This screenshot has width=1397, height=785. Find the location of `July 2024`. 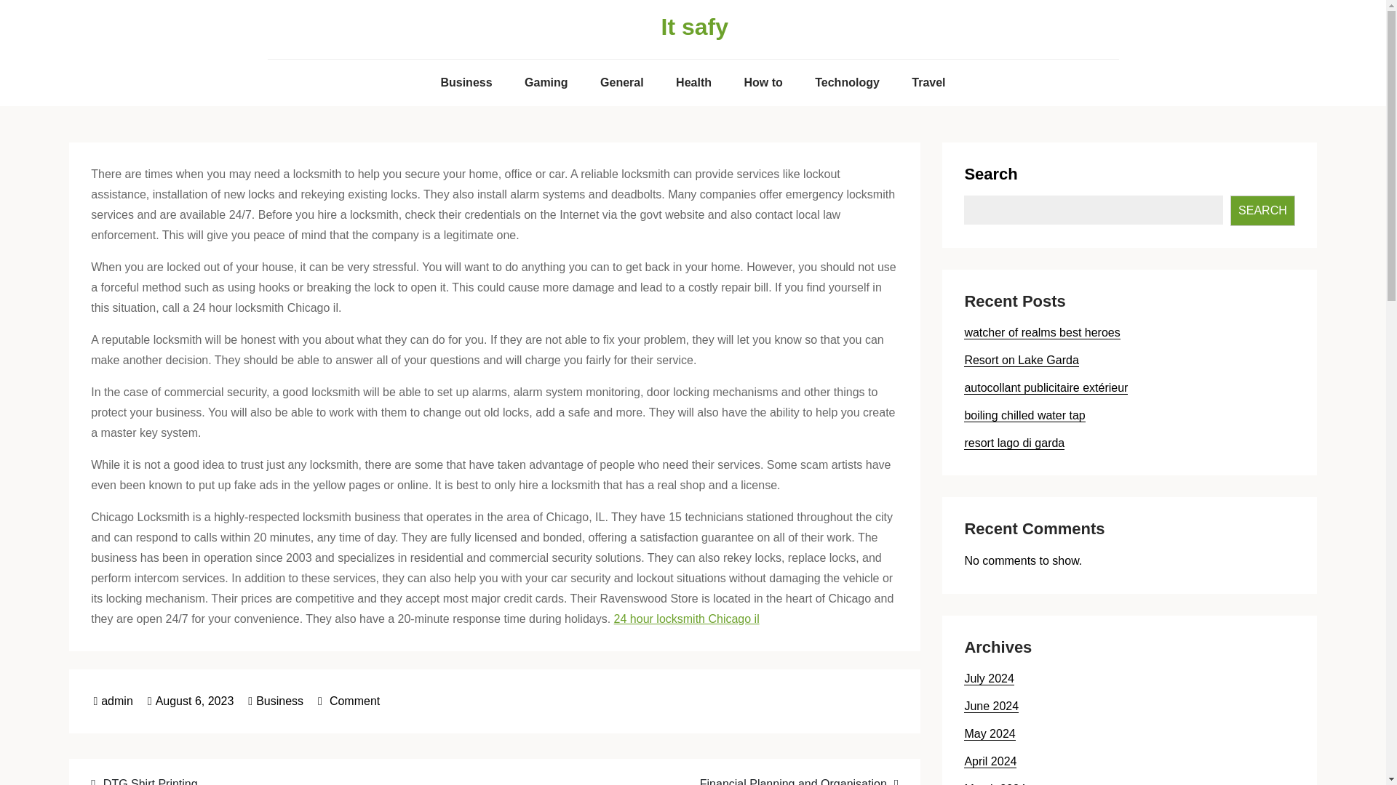

July 2024 is located at coordinates (988, 678).